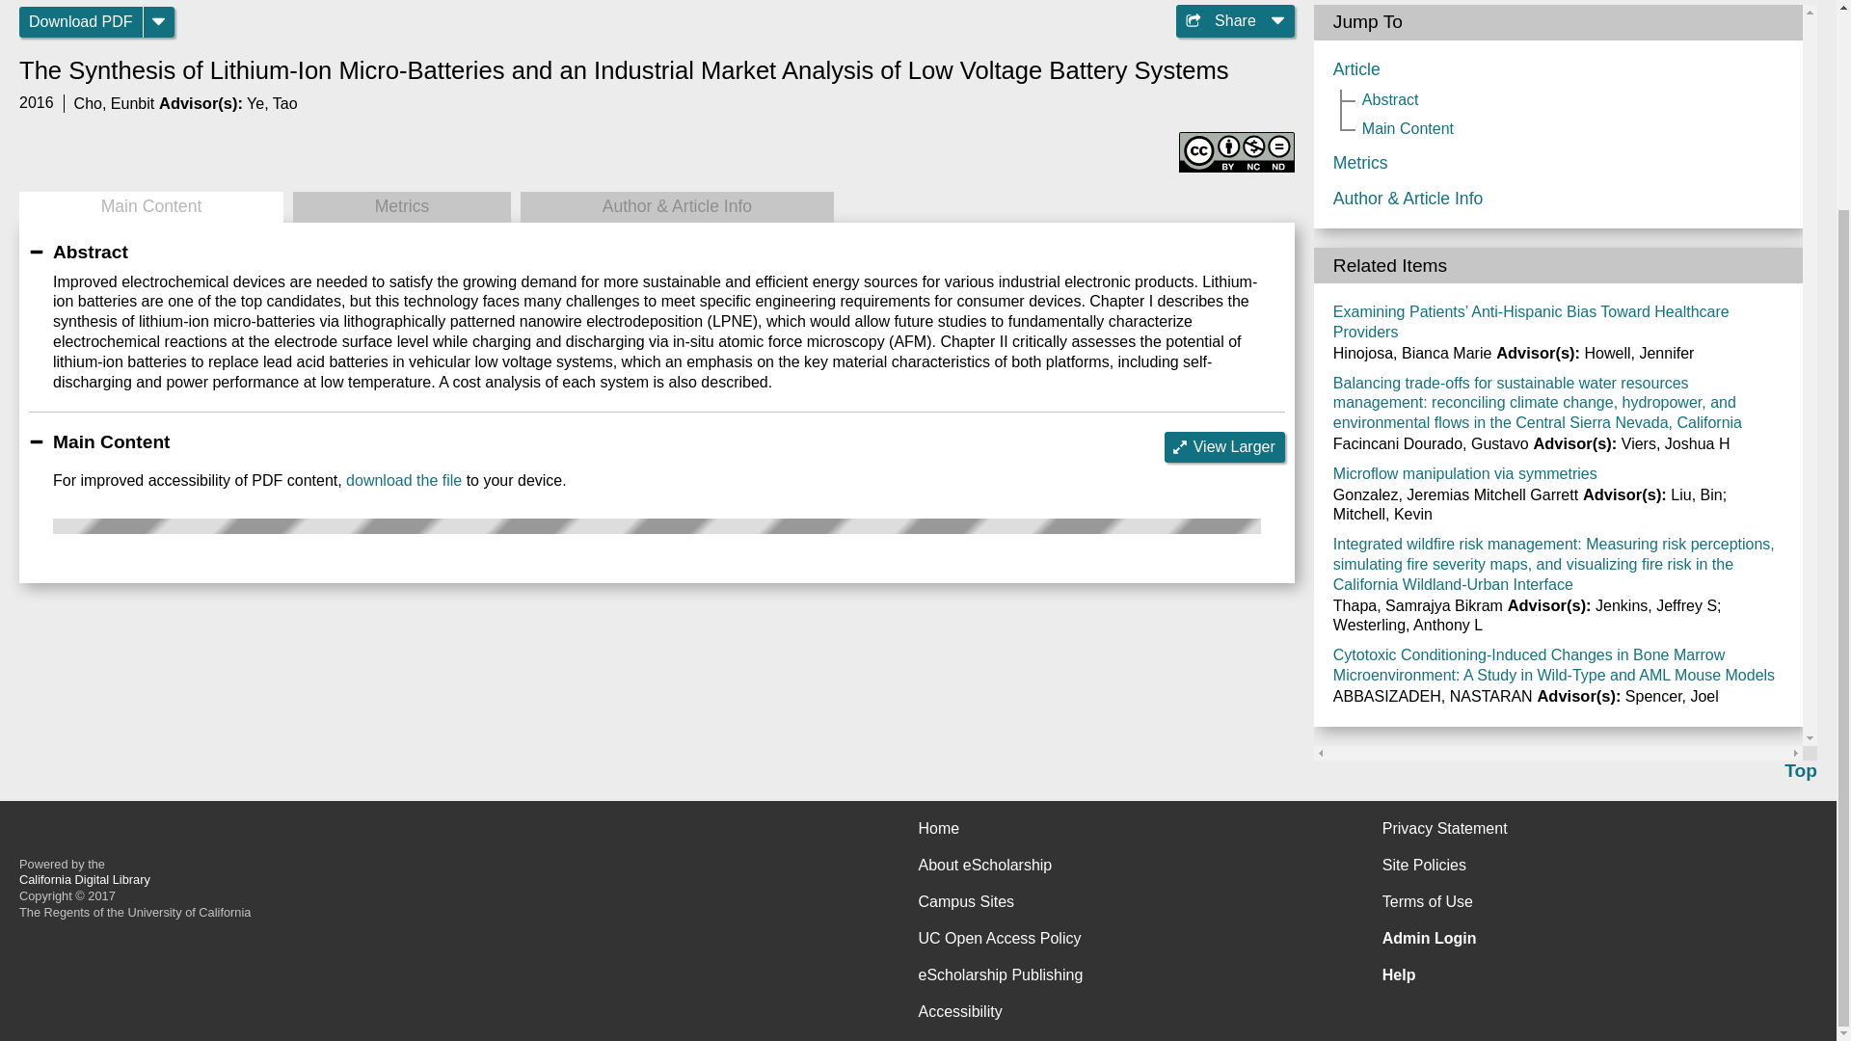 This screenshot has width=1851, height=1041. Describe the element at coordinates (150, 206) in the screenshot. I see `Main Content` at that location.